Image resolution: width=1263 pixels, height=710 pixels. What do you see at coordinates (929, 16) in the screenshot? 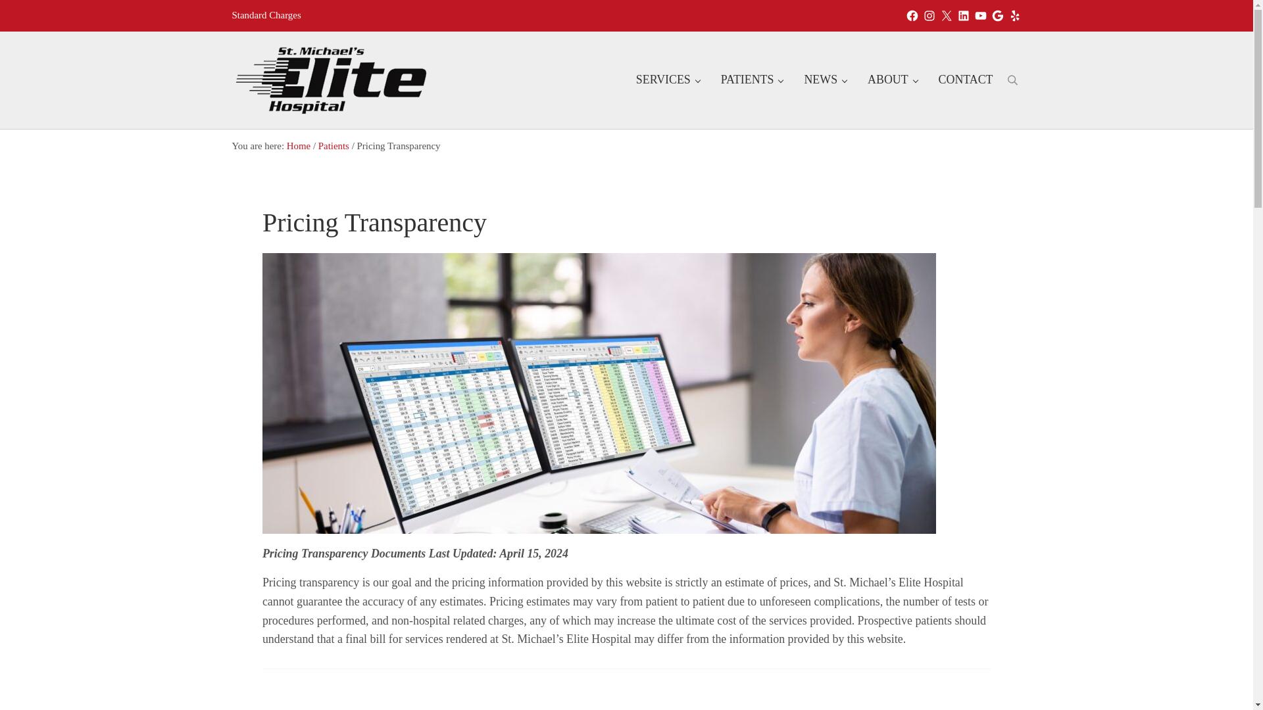
I see `Instagram` at bounding box center [929, 16].